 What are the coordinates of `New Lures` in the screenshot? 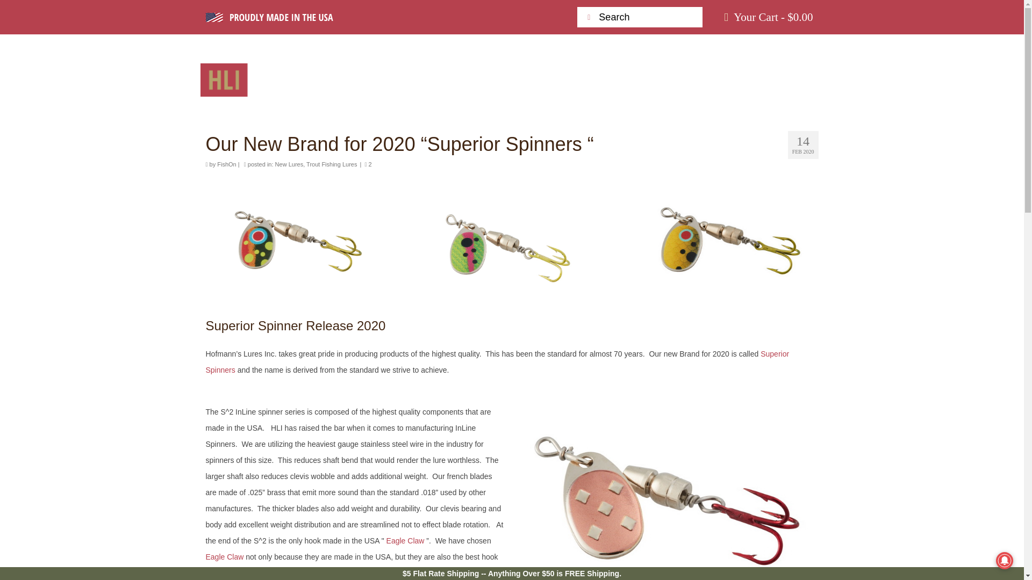 It's located at (289, 164).